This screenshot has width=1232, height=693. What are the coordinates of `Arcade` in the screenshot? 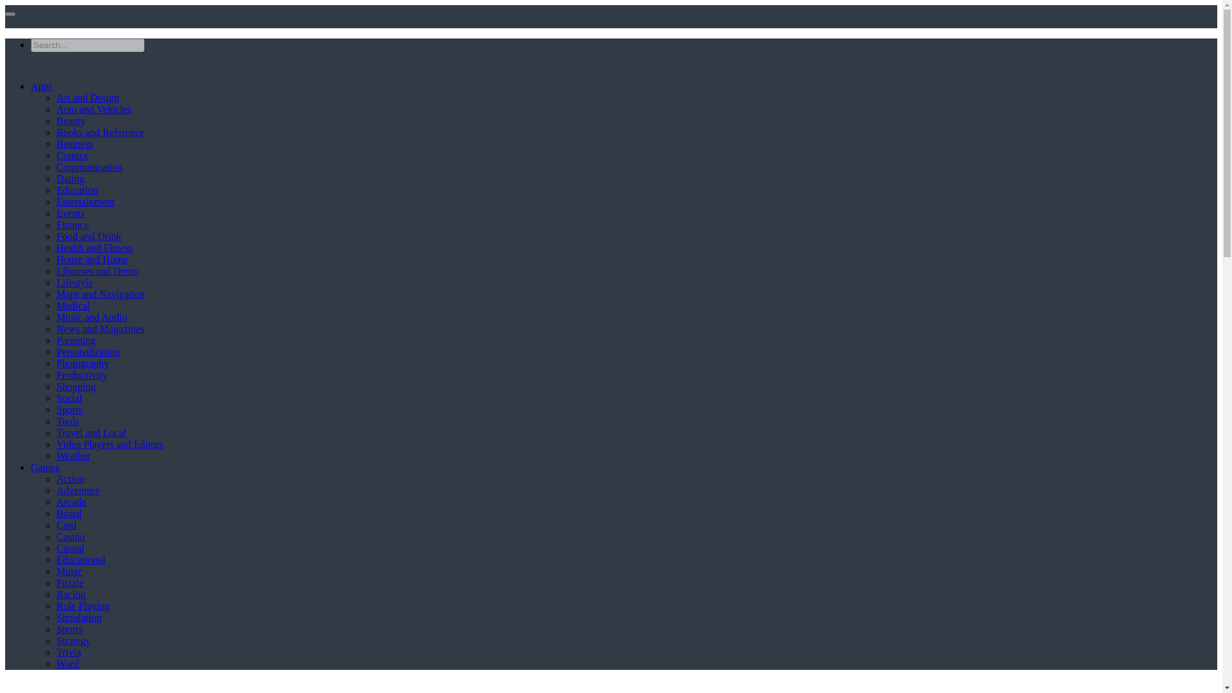 It's located at (71, 502).